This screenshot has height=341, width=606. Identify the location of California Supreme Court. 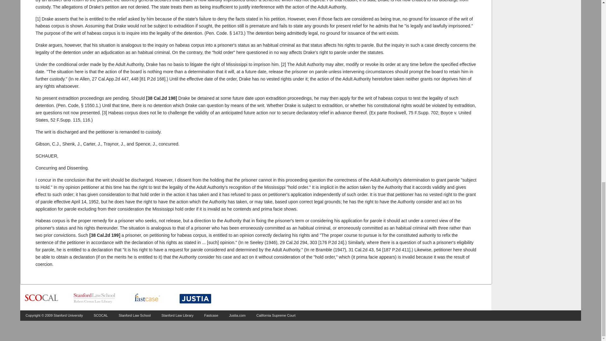
(276, 315).